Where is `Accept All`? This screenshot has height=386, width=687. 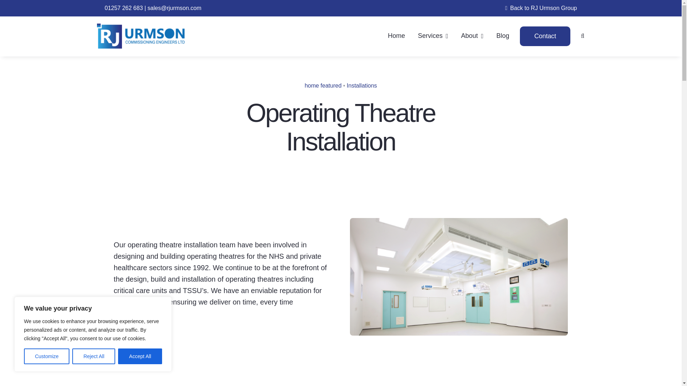
Accept All is located at coordinates (140, 356).